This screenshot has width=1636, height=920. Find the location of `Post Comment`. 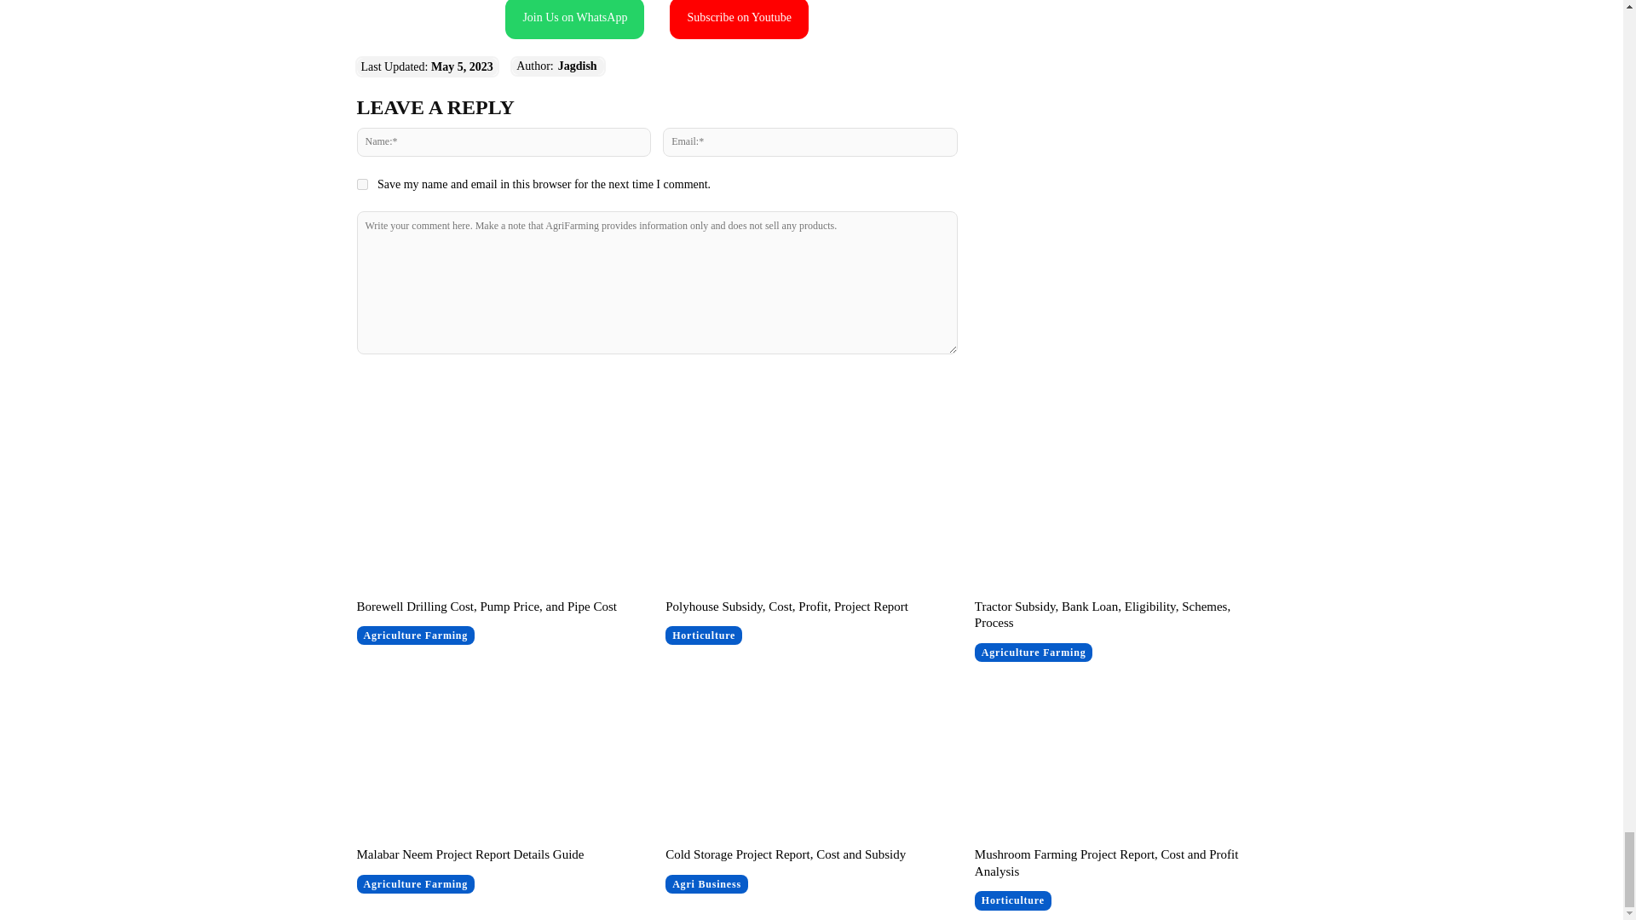

Post Comment is located at coordinates (656, 388).